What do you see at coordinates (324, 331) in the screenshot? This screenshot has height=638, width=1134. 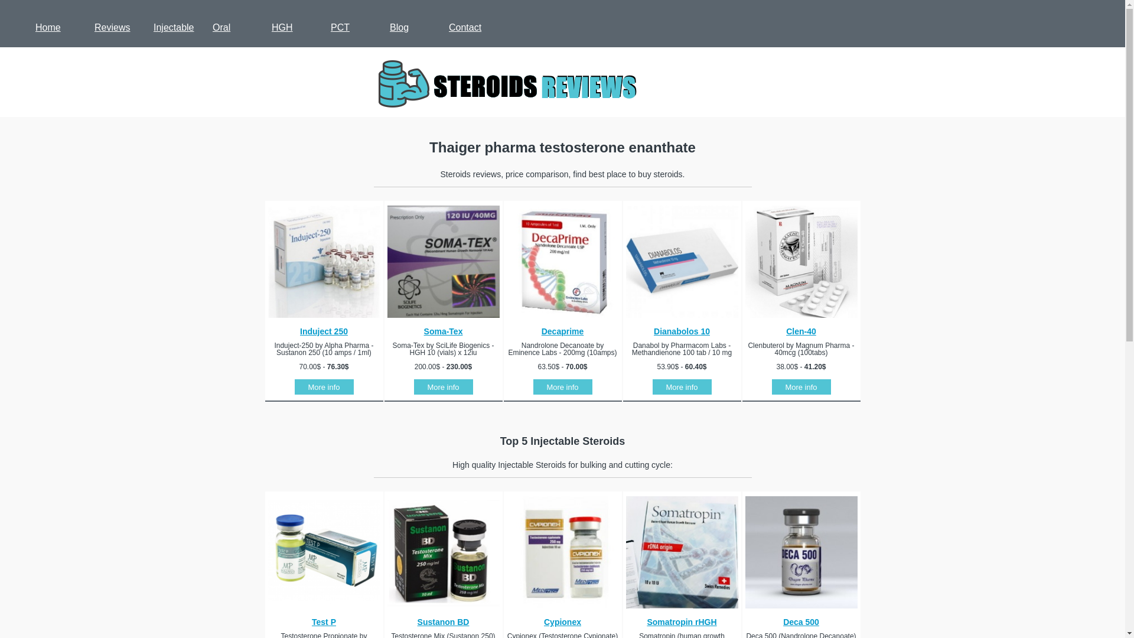 I see `Induject 250` at bounding box center [324, 331].